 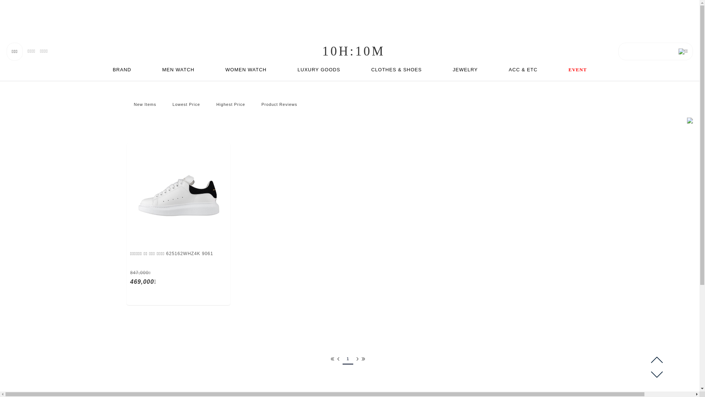 I want to click on 1, so click(x=348, y=359).